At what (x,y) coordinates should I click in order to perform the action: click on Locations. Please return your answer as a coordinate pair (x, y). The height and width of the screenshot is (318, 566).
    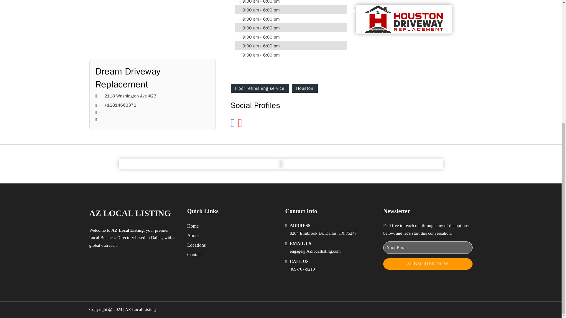
    Looking at the image, I should click on (196, 245).